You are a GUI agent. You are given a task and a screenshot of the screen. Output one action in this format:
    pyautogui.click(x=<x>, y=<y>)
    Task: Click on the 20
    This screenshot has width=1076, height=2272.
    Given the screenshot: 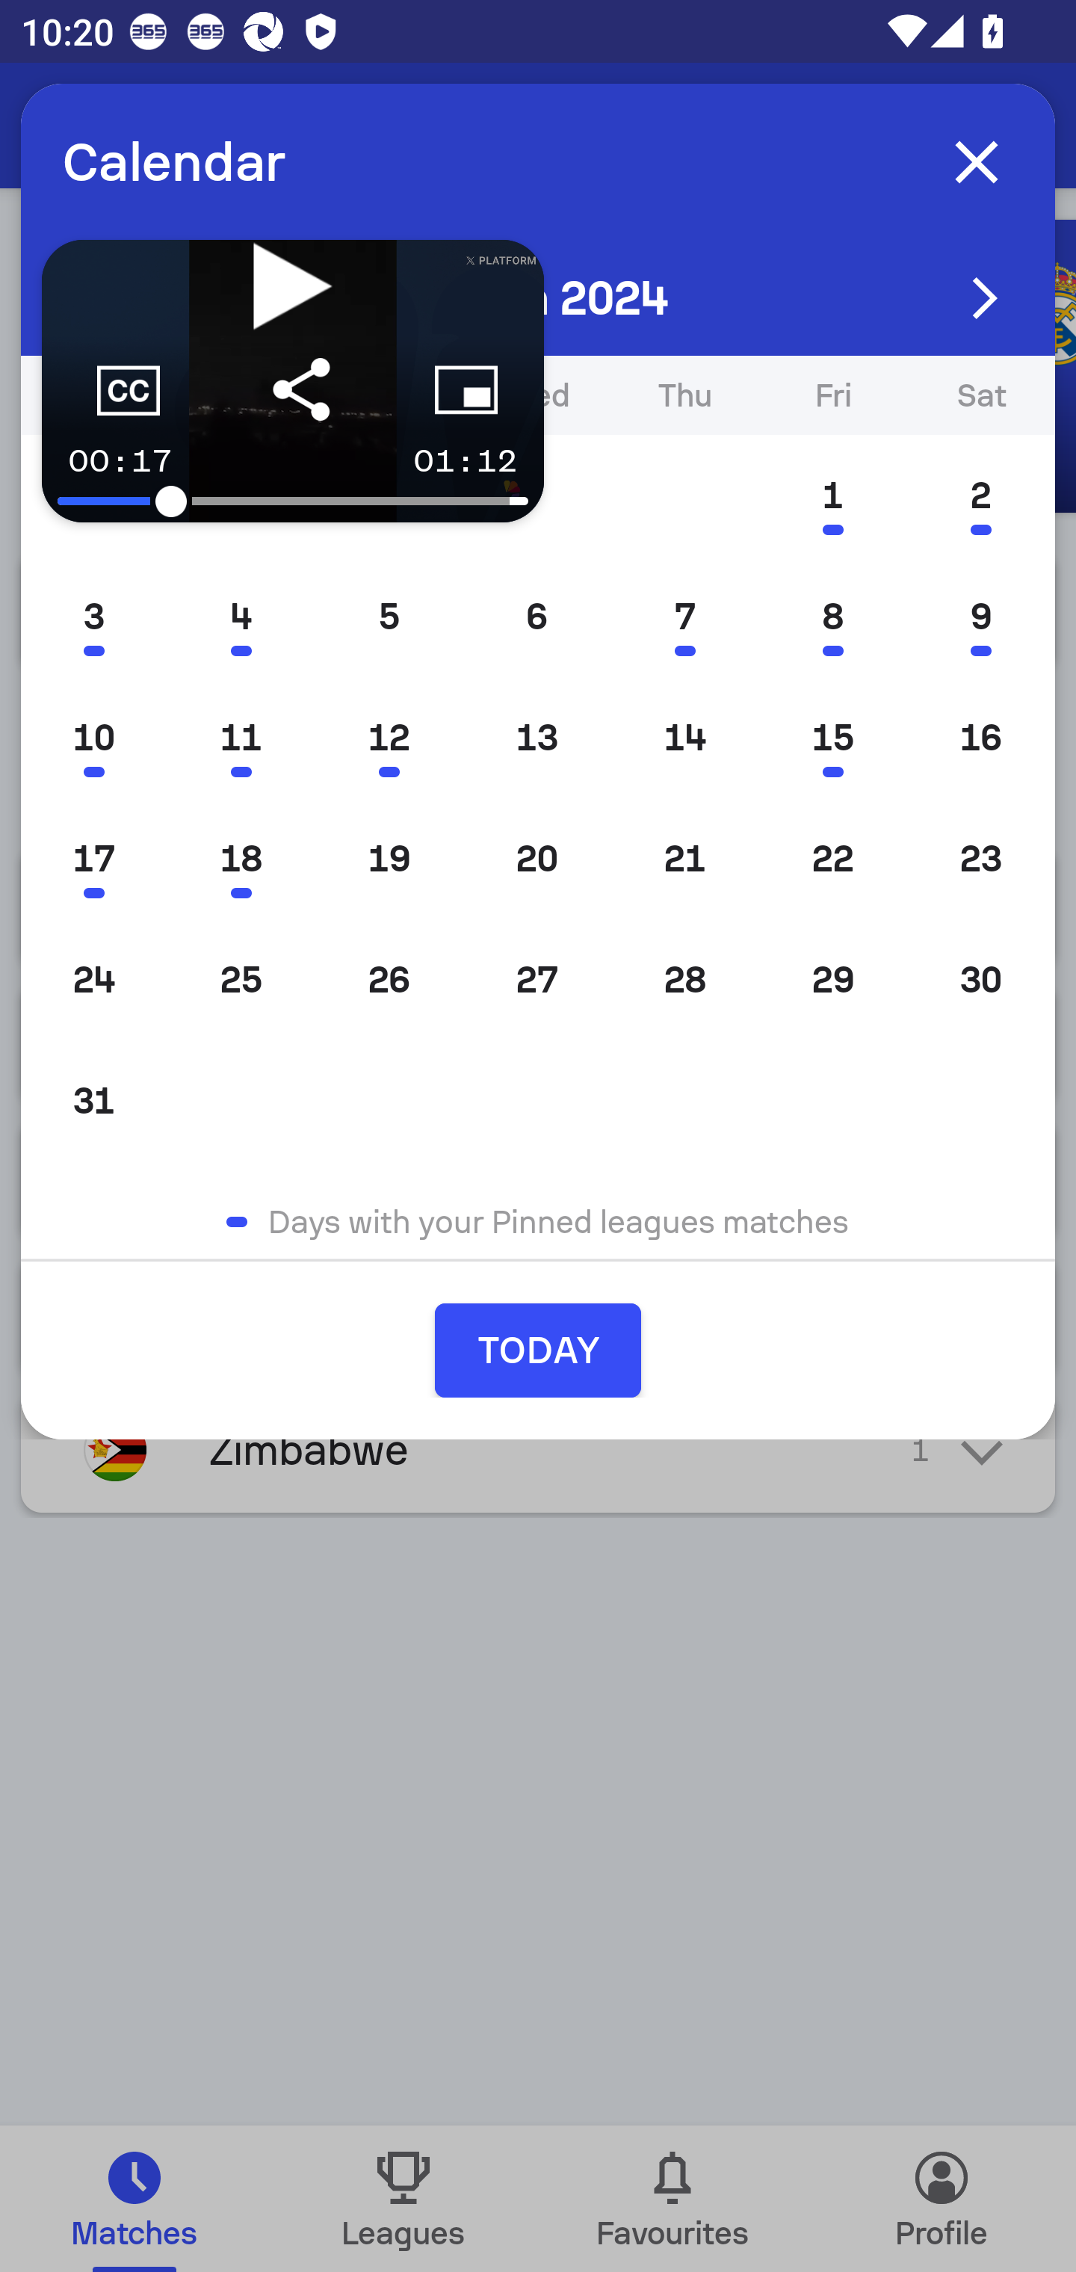 What is the action you would take?
    pyautogui.click(x=537, y=859)
    